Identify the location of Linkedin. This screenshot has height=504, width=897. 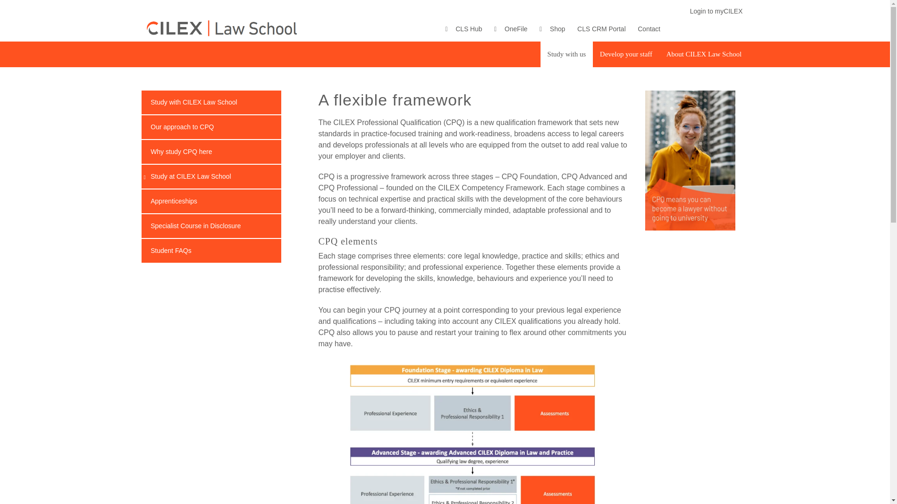
(718, 31).